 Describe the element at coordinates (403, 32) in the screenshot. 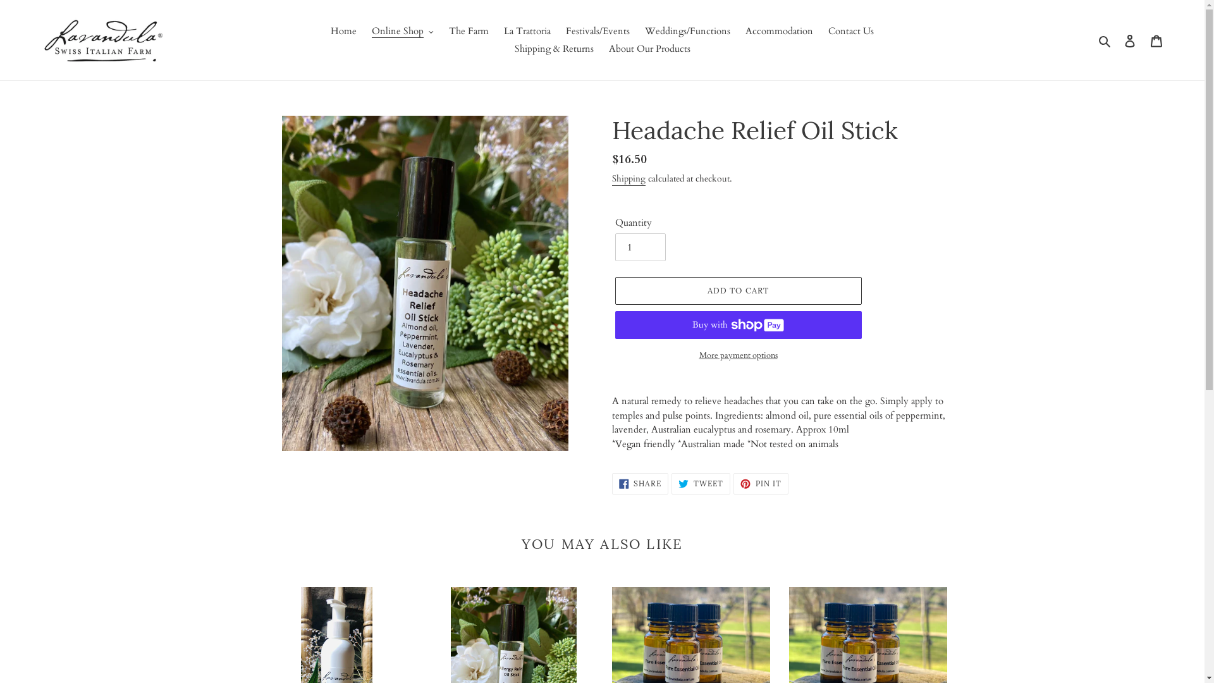

I see `Online Shop` at that location.